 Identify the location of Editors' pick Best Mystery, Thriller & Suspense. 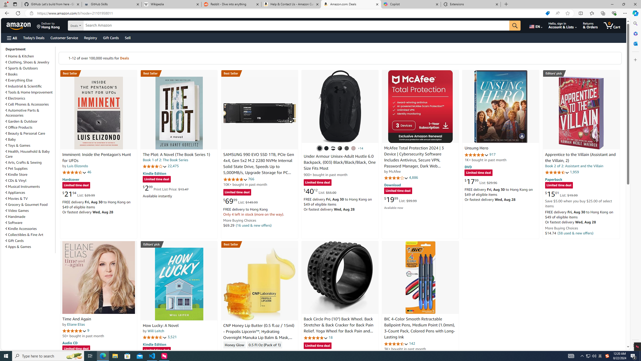
(179, 244).